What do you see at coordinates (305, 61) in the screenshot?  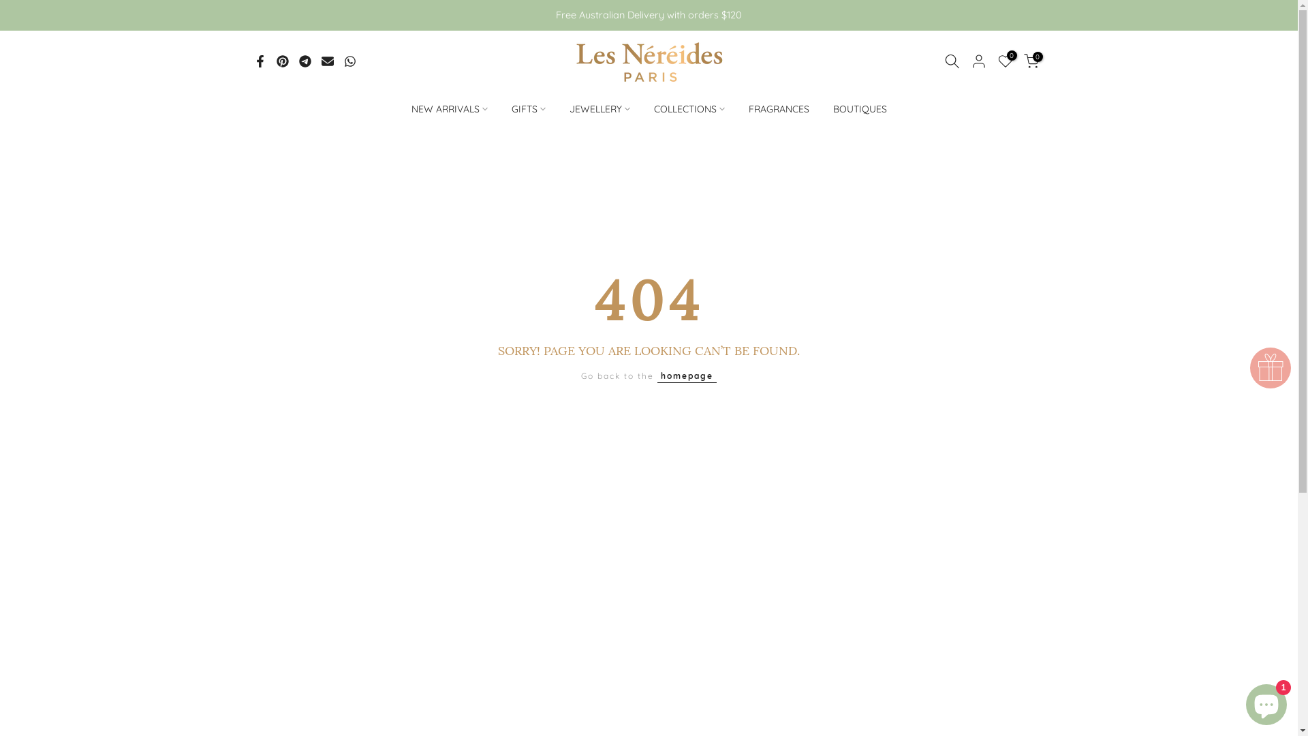 I see `Share on Telegram` at bounding box center [305, 61].